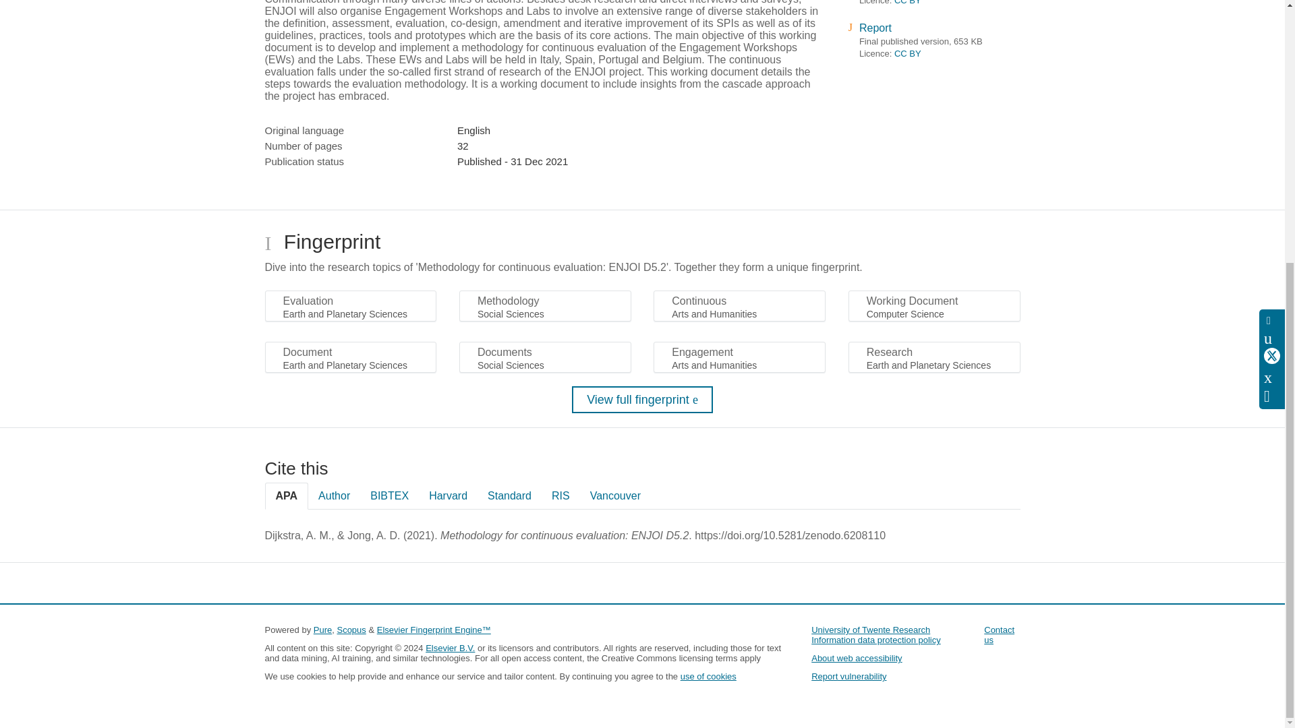 The width and height of the screenshot is (1295, 728). I want to click on View full fingerprint, so click(642, 400).